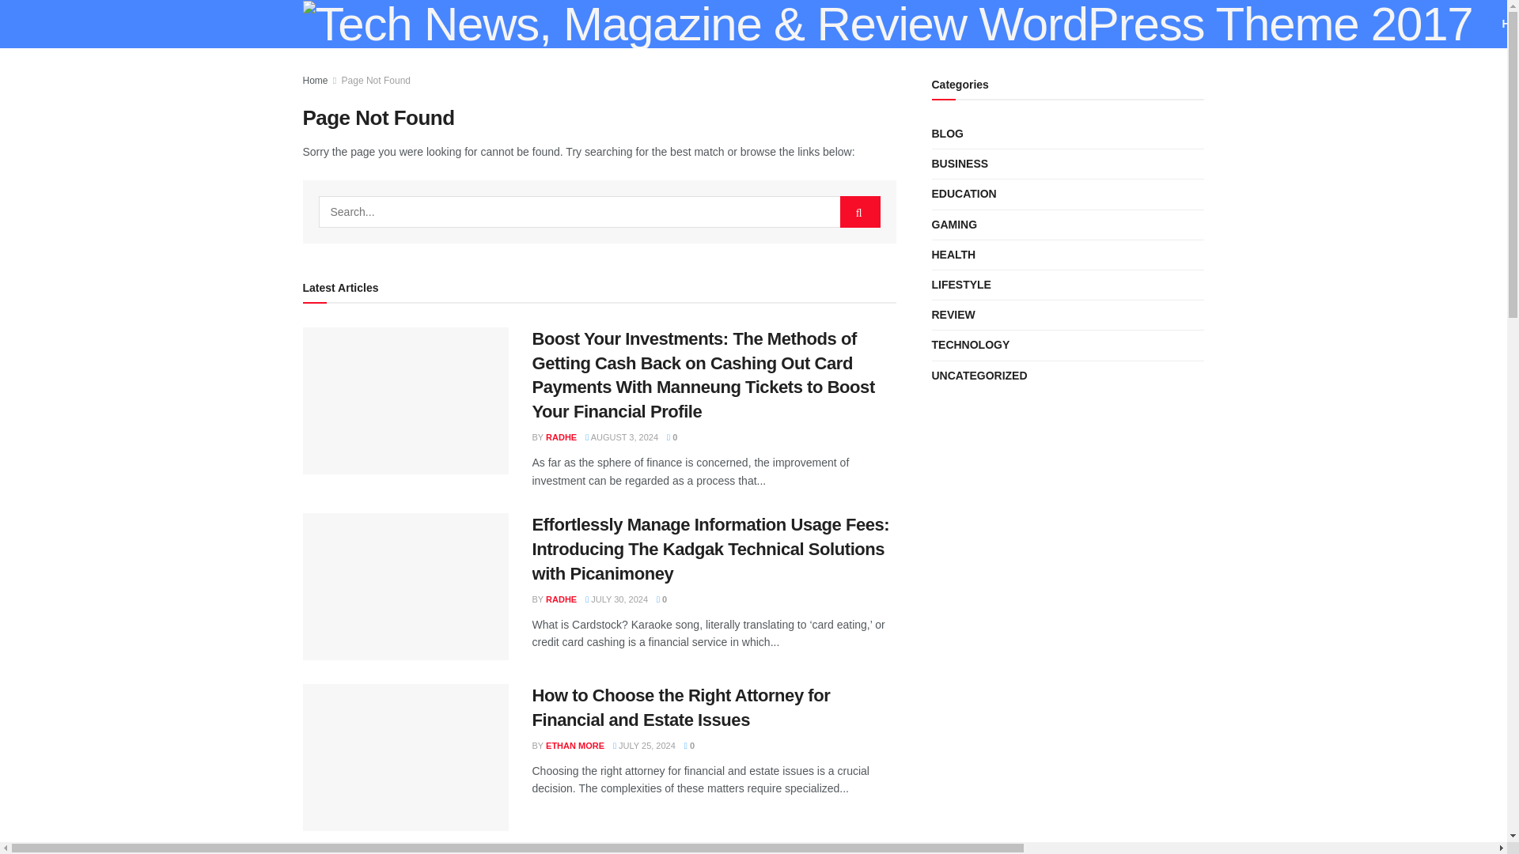 The image size is (1519, 854). What do you see at coordinates (621, 436) in the screenshot?
I see `AUGUST 3, 2024` at bounding box center [621, 436].